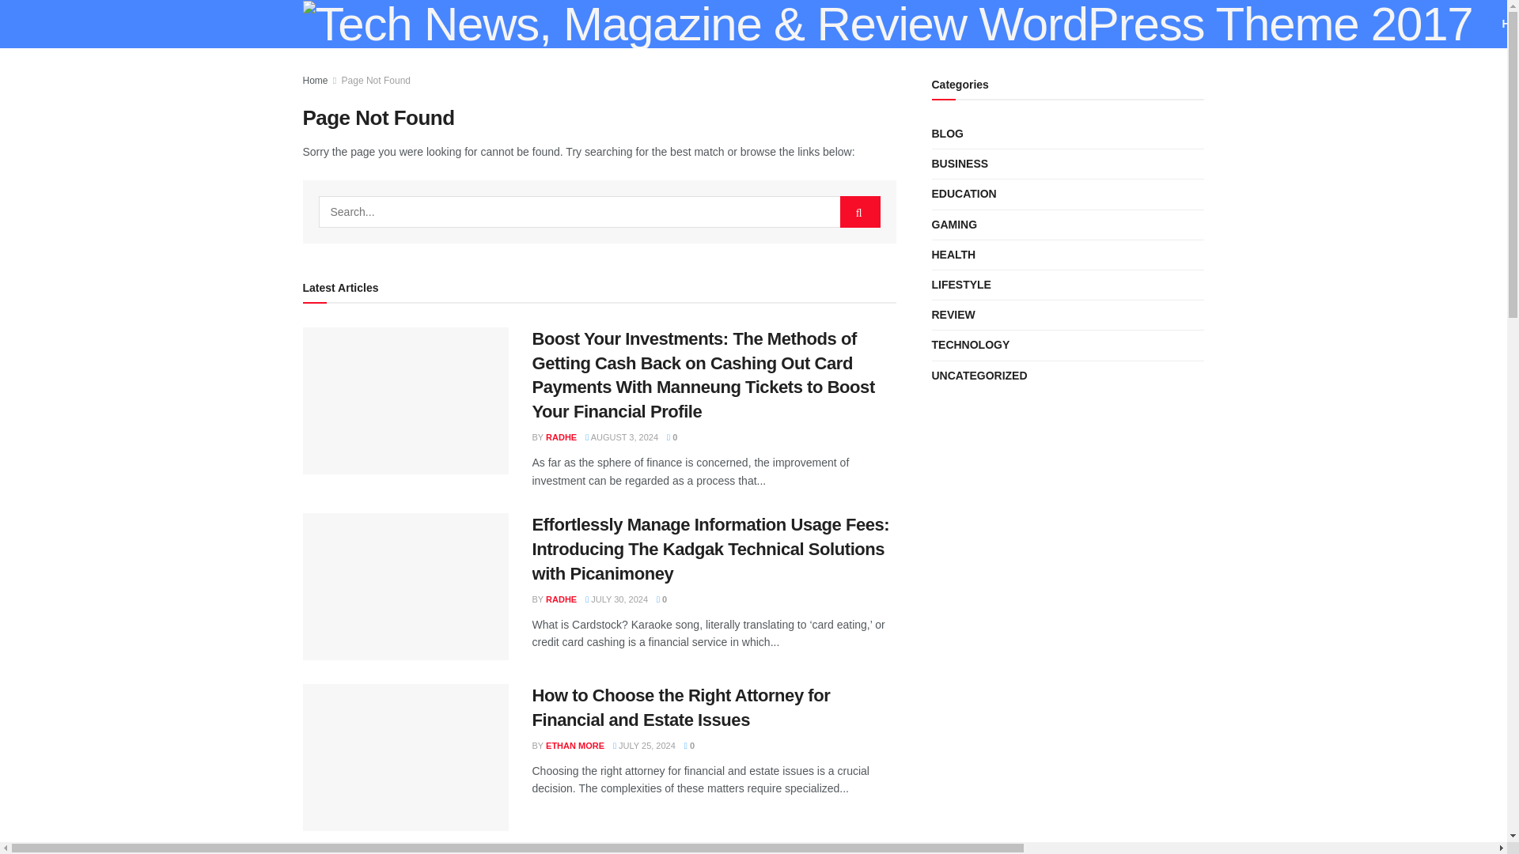 The image size is (1519, 854). What do you see at coordinates (621, 436) in the screenshot?
I see `AUGUST 3, 2024` at bounding box center [621, 436].